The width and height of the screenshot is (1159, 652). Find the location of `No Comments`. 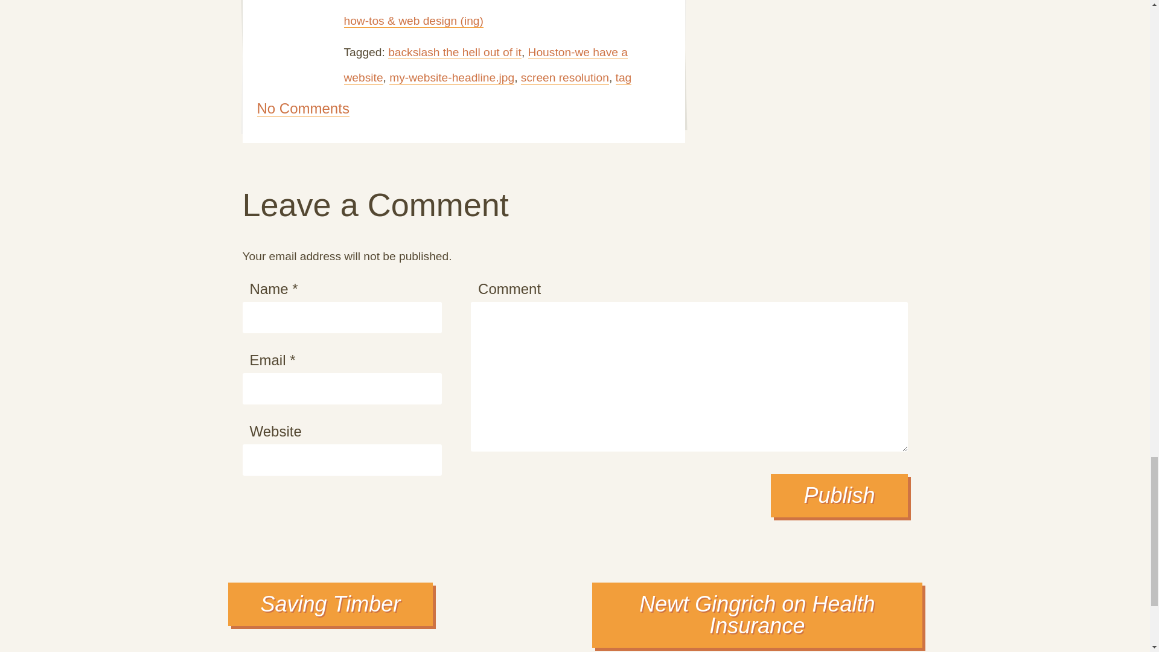

No Comments is located at coordinates (303, 109).